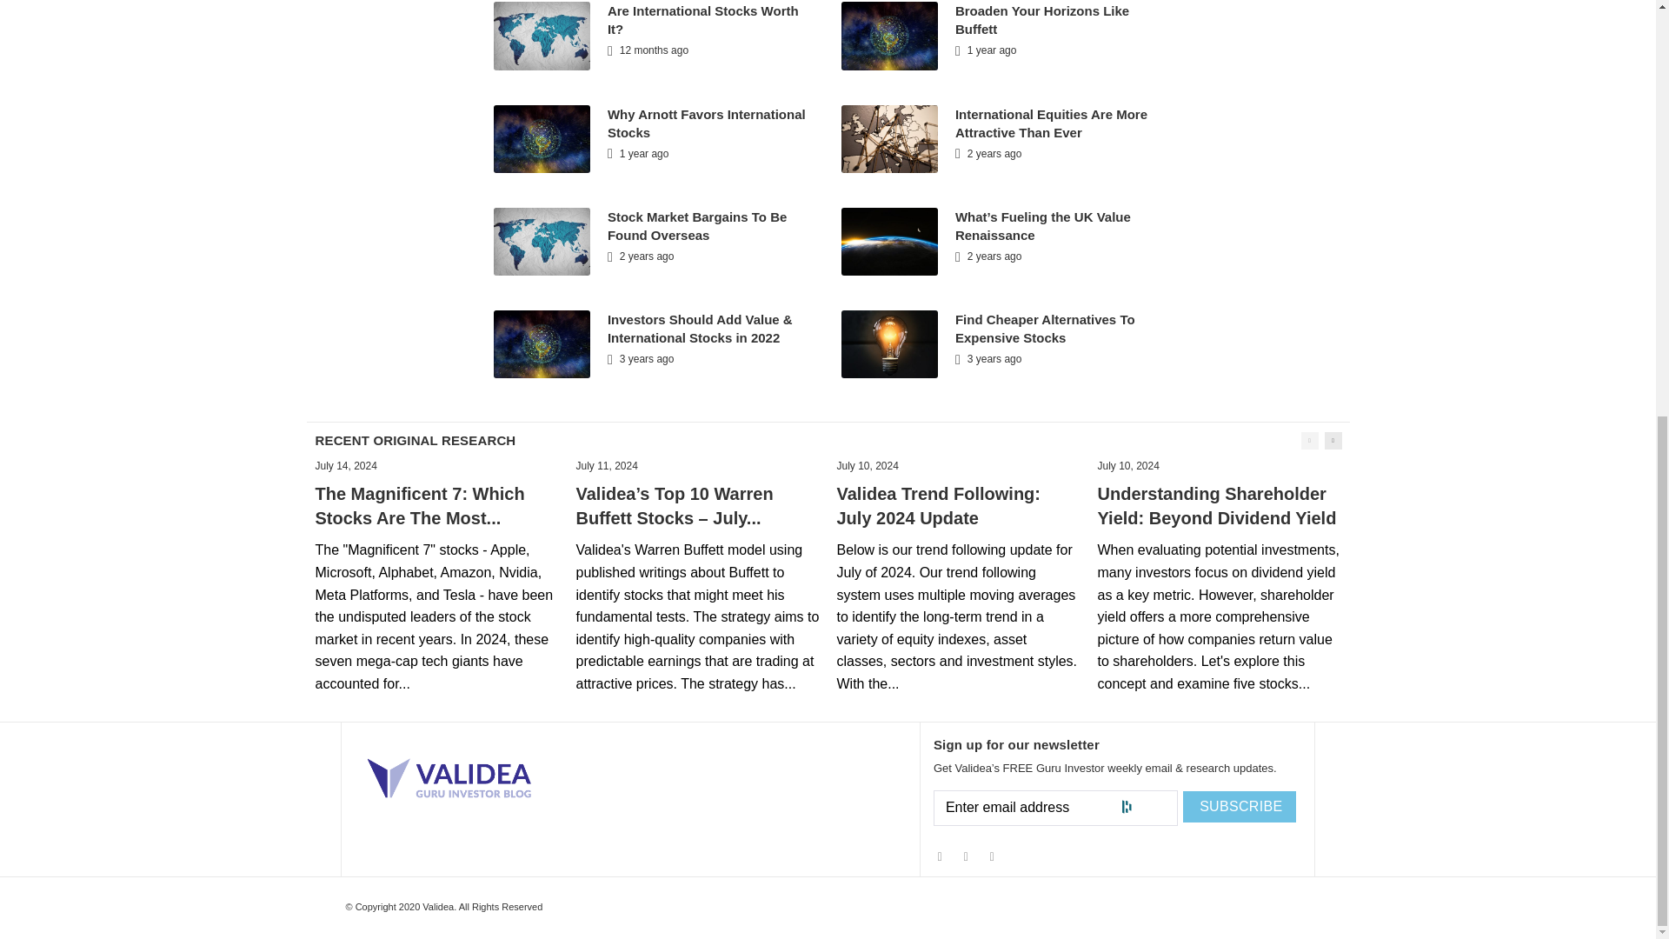  I want to click on 1 year ago, so click(986, 50).